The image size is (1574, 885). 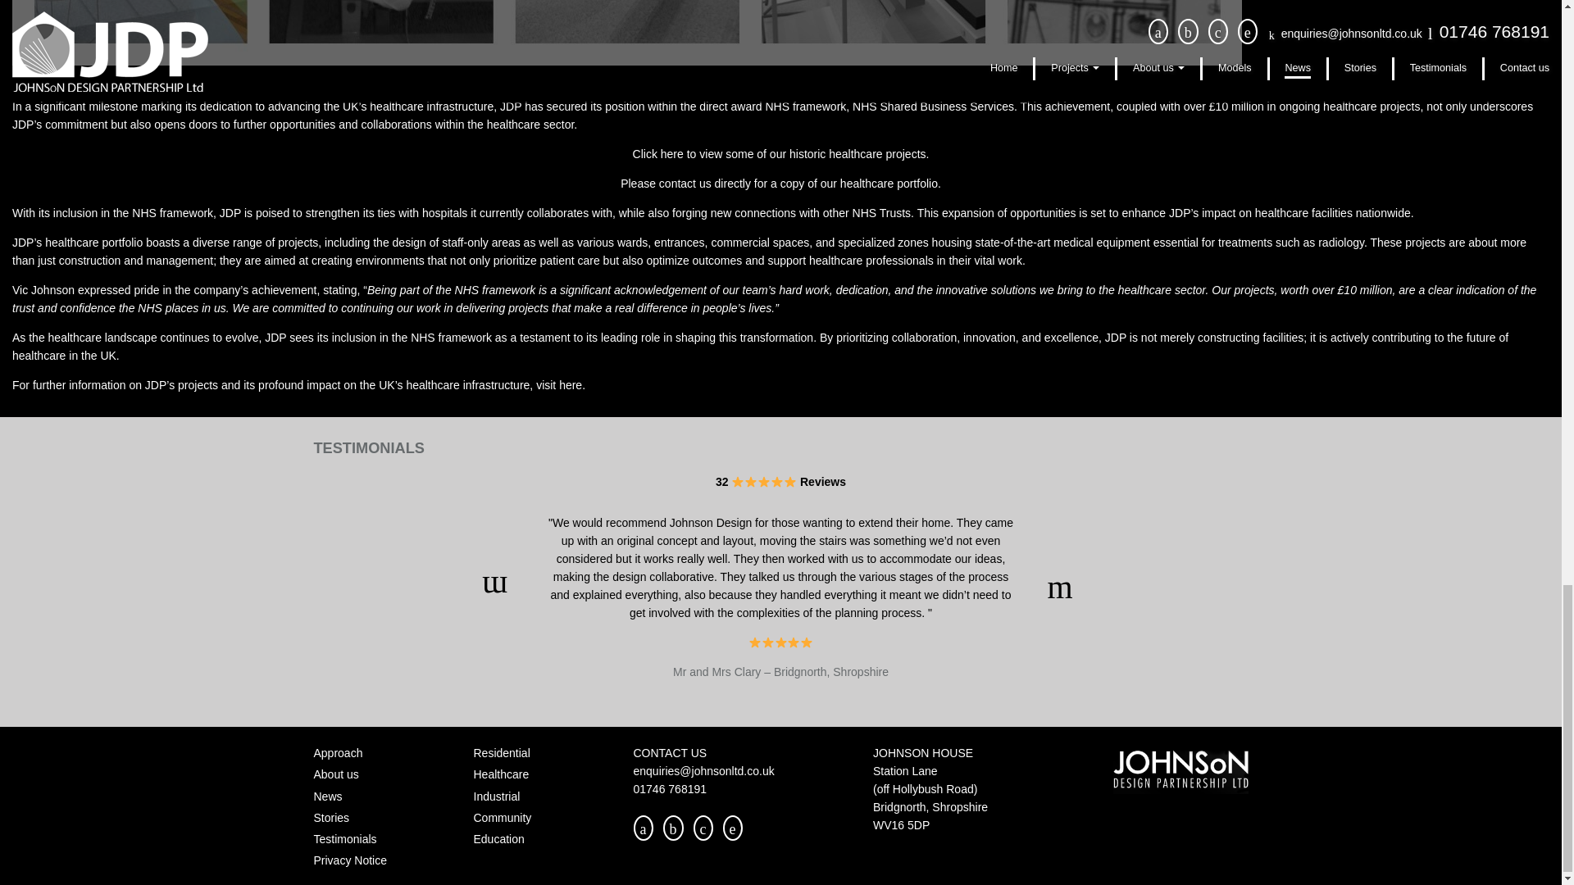 What do you see at coordinates (331, 818) in the screenshot?
I see `Stories` at bounding box center [331, 818].